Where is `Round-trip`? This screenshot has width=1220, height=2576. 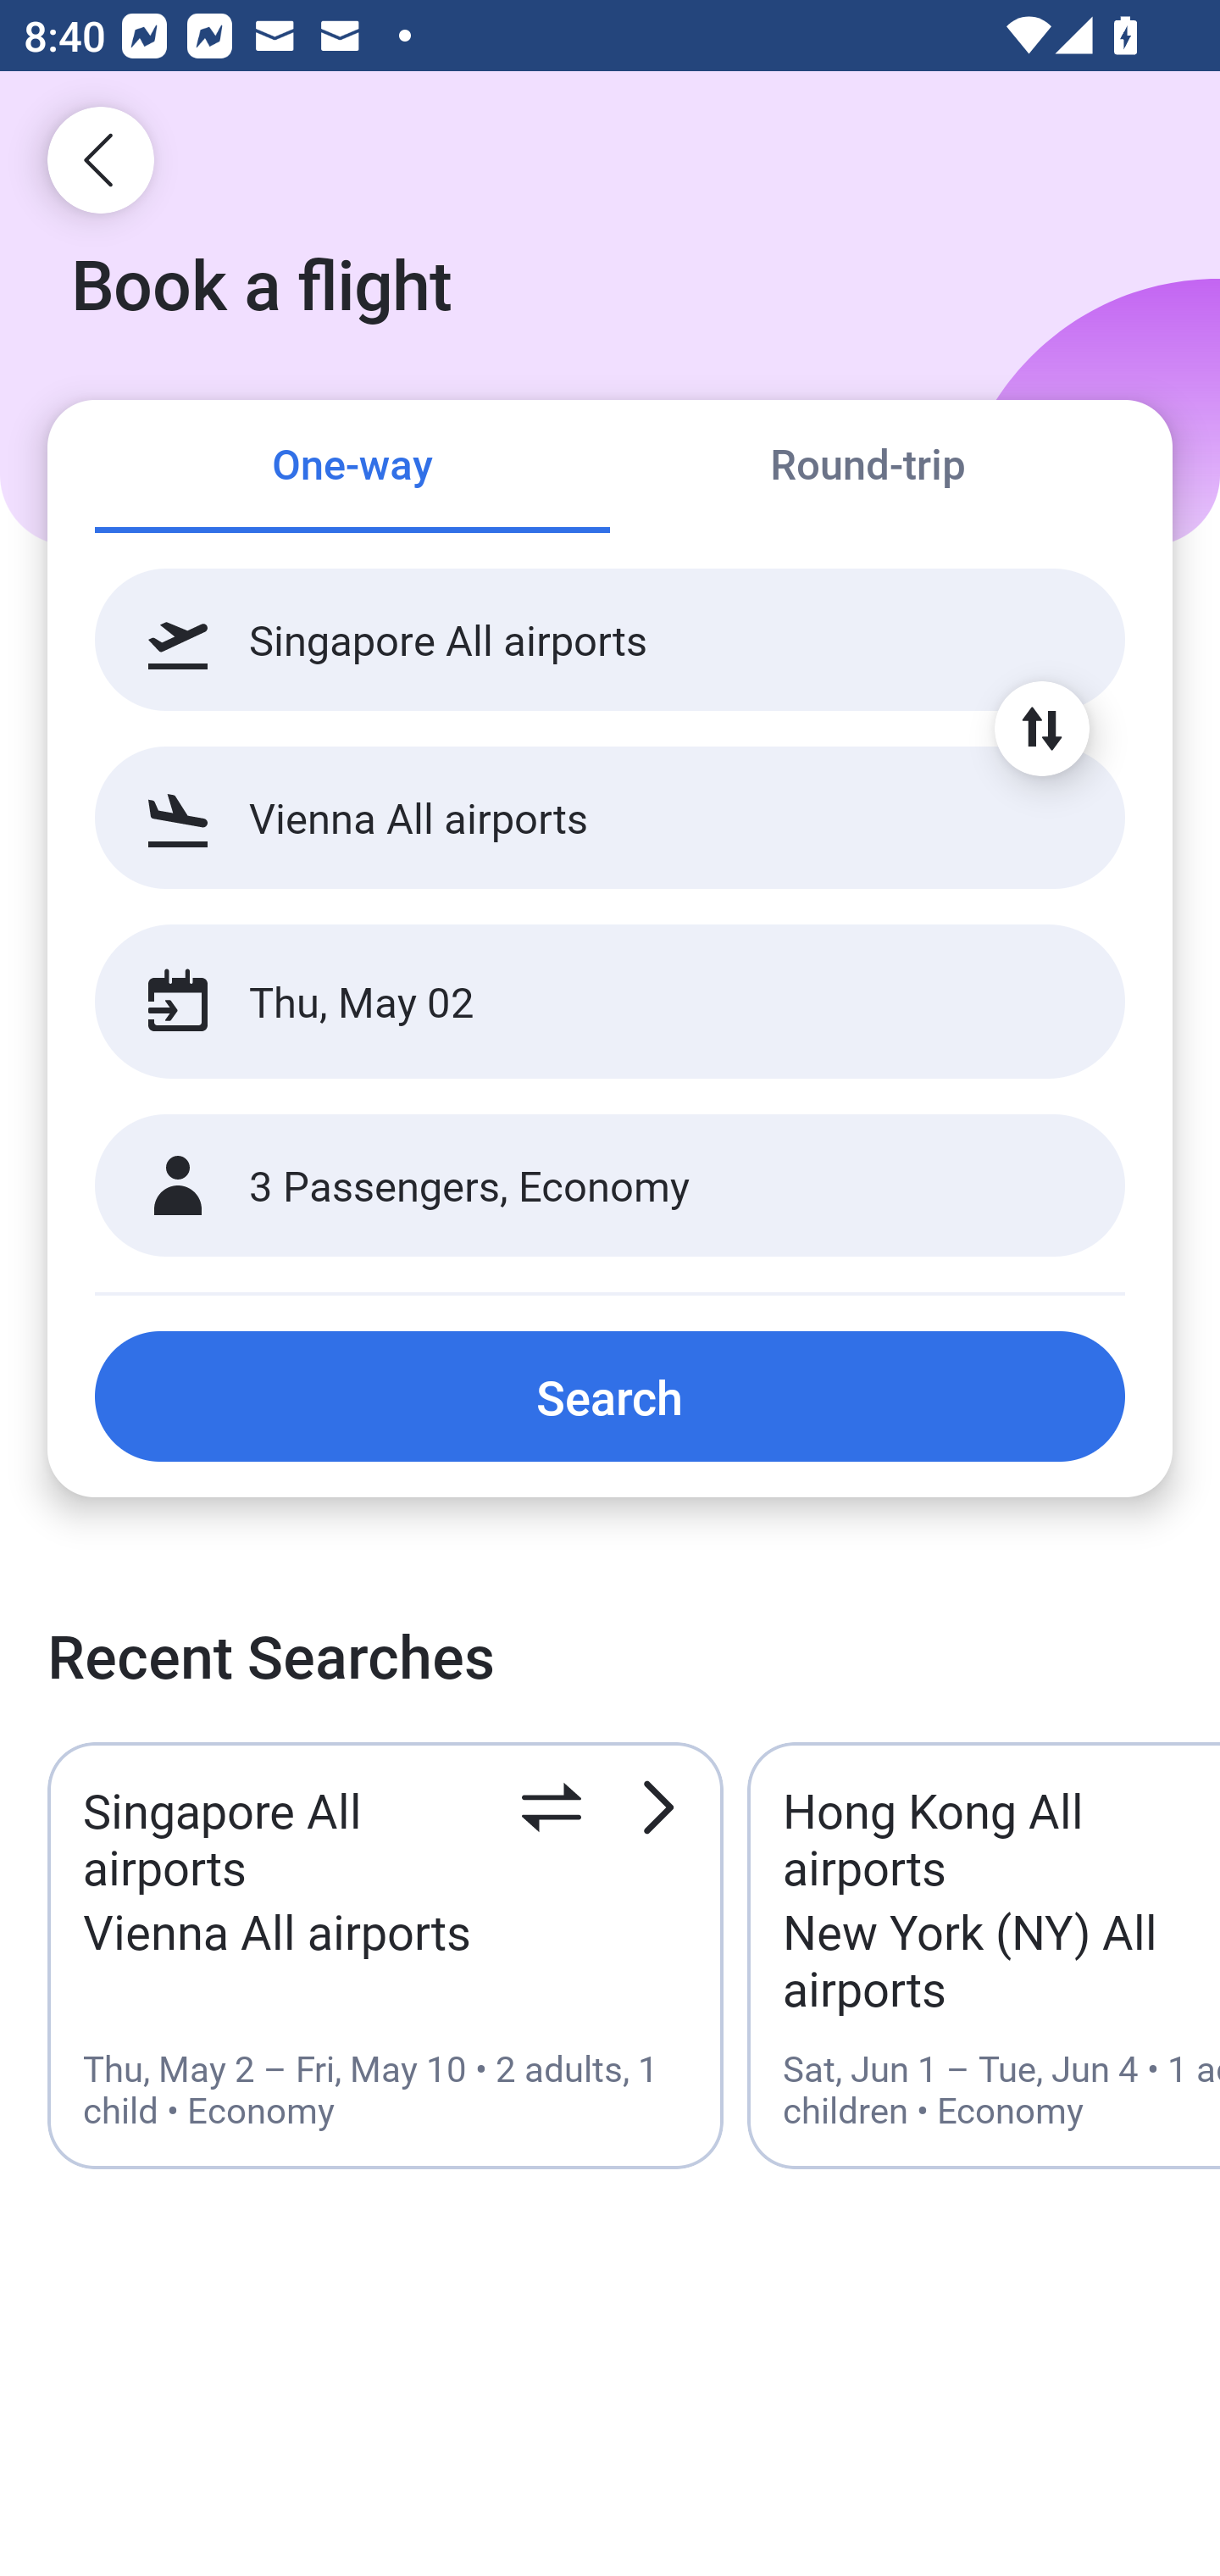 Round-trip is located at coordinates (868, 468).